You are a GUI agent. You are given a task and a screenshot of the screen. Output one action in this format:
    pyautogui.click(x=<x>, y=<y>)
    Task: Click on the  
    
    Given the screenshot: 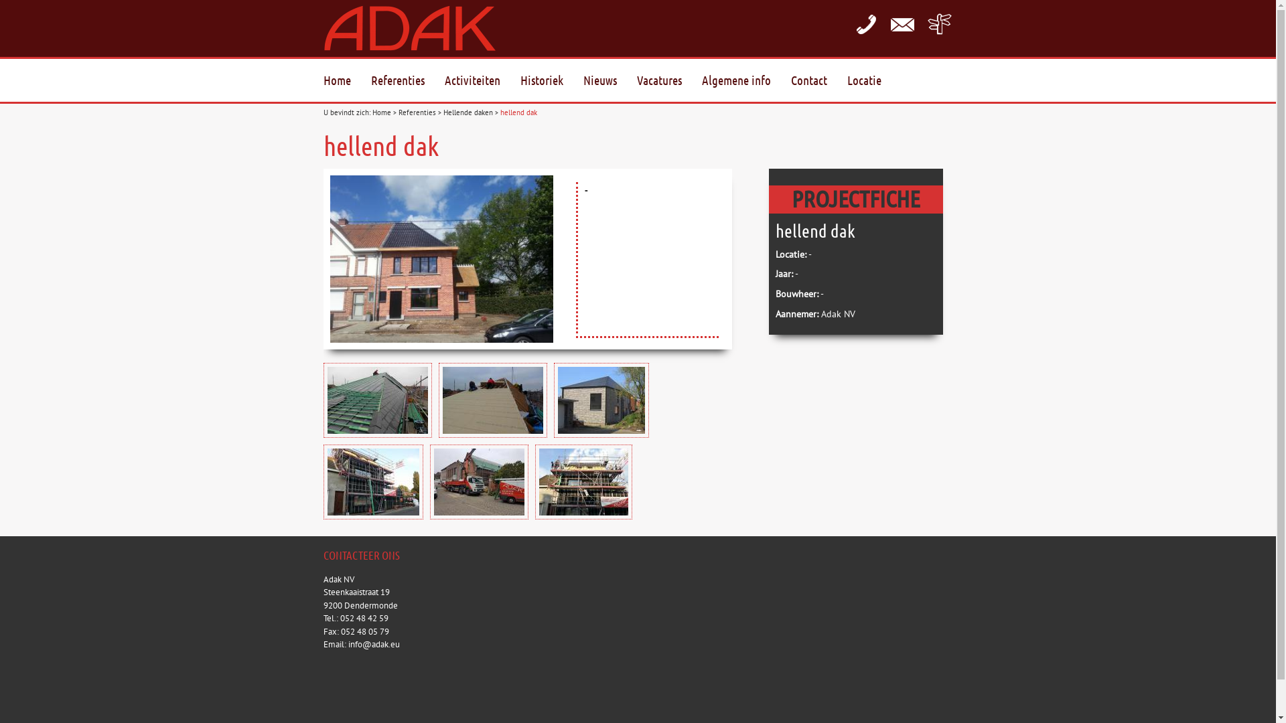 What is the action you would take?
    pyautogui.click(x=903, y=23)
    